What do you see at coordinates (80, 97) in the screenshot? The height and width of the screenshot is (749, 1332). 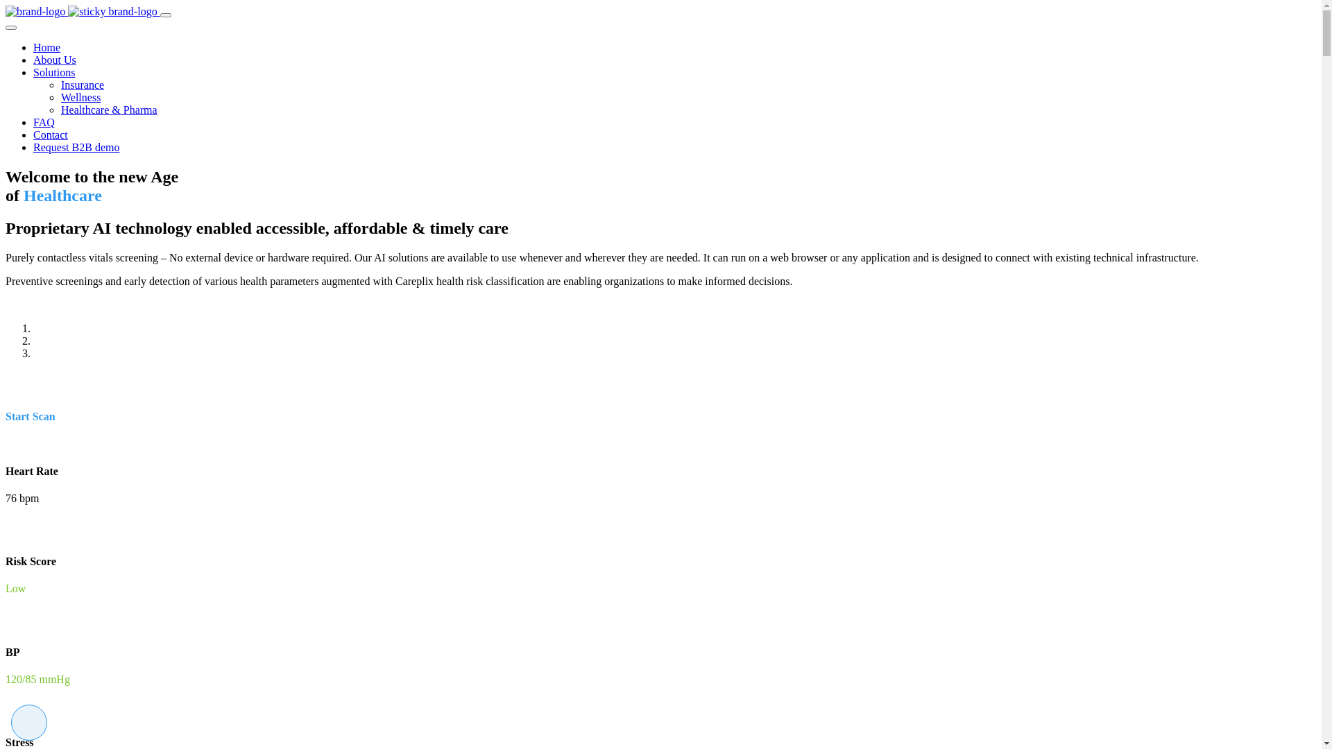 I see `Wellness` at bounding box center [80, 97].